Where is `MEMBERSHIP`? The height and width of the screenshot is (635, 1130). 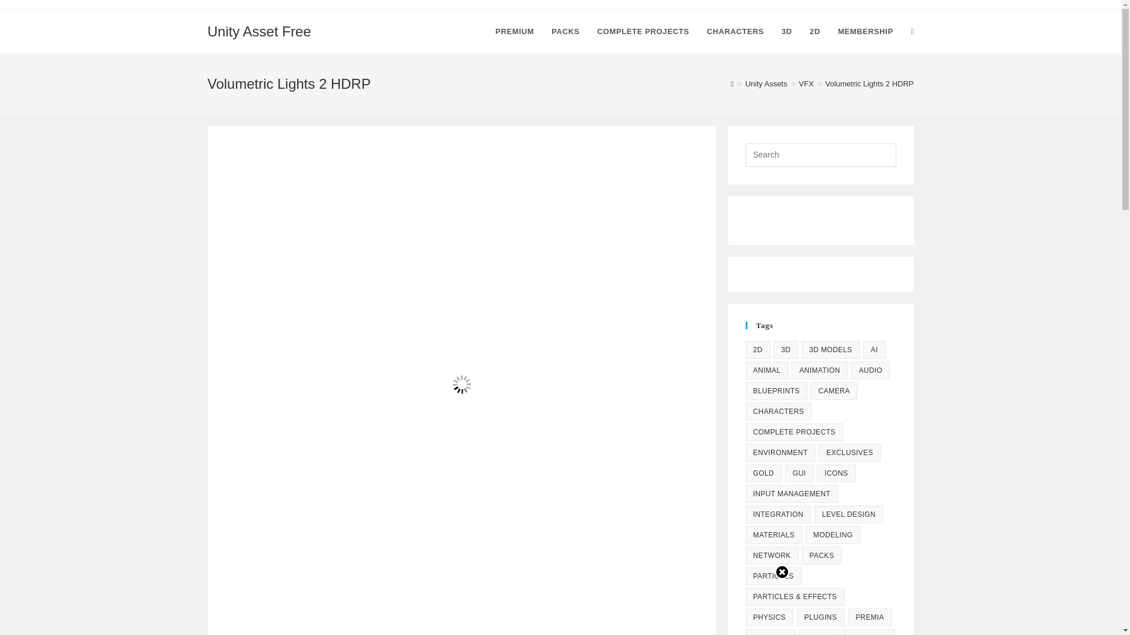
MEMBERSHIP is located at coordinates (865, 32).